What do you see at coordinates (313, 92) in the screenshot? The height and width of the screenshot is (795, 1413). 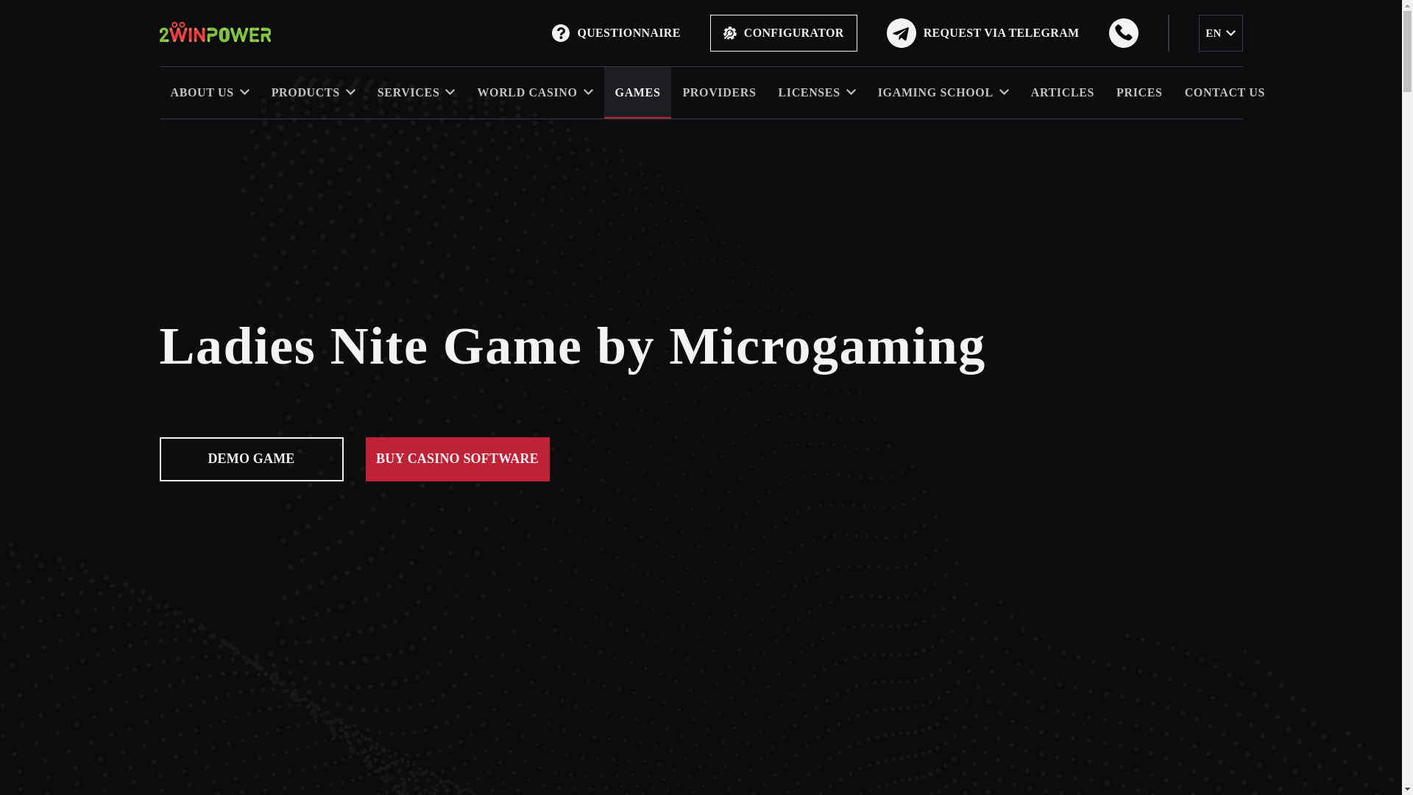 I see `PRODUCTS` at bounding box center [313, 92].